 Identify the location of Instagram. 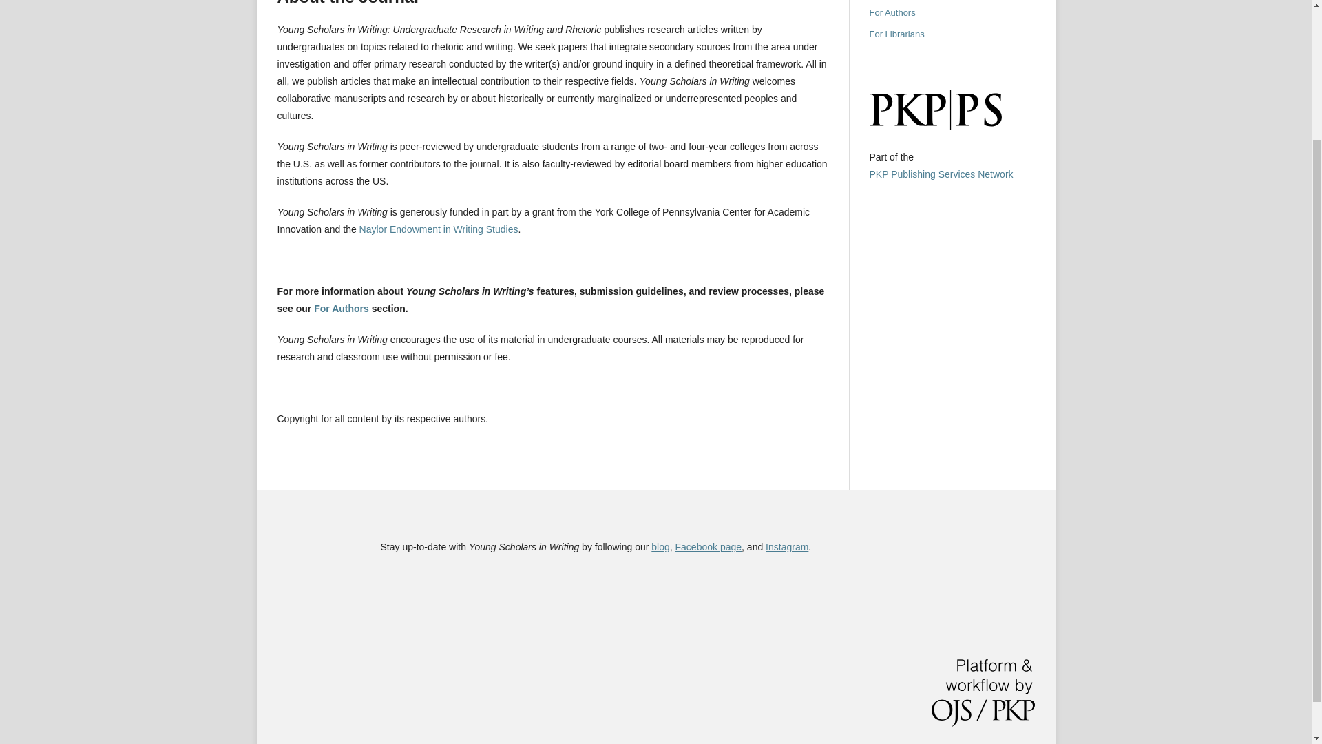
(786, 547).